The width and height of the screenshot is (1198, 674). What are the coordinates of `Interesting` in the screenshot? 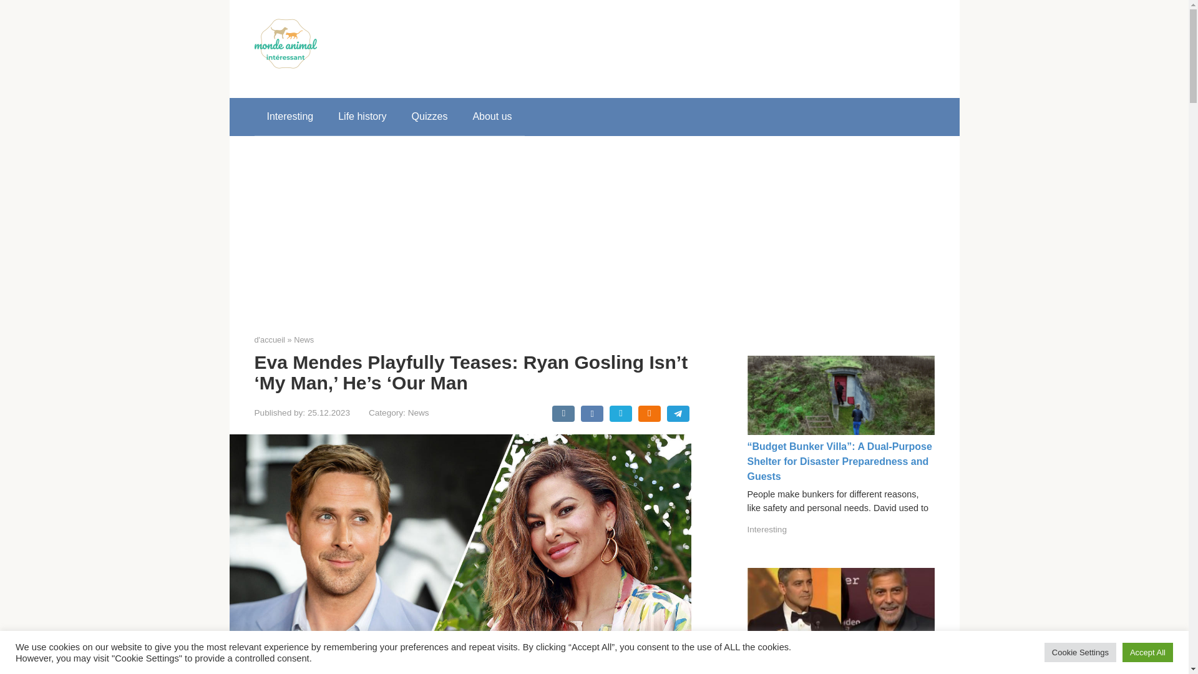 It's located at (767, 529).